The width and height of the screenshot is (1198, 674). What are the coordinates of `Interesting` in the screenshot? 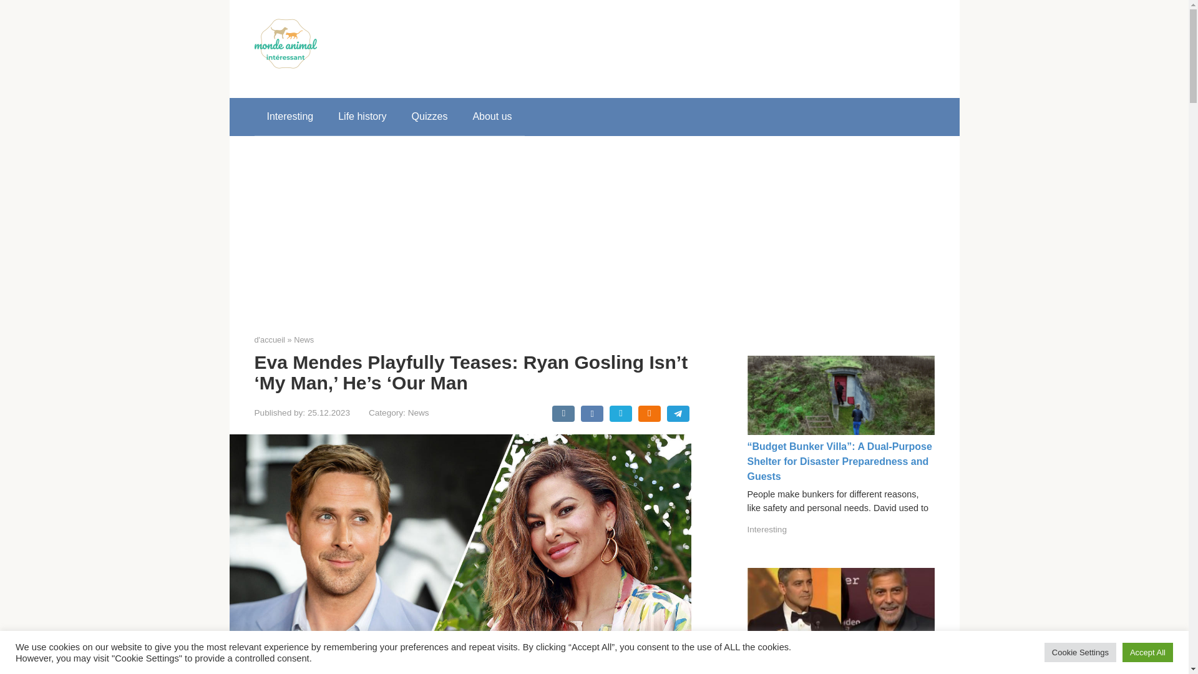 It's located at (767, 529).